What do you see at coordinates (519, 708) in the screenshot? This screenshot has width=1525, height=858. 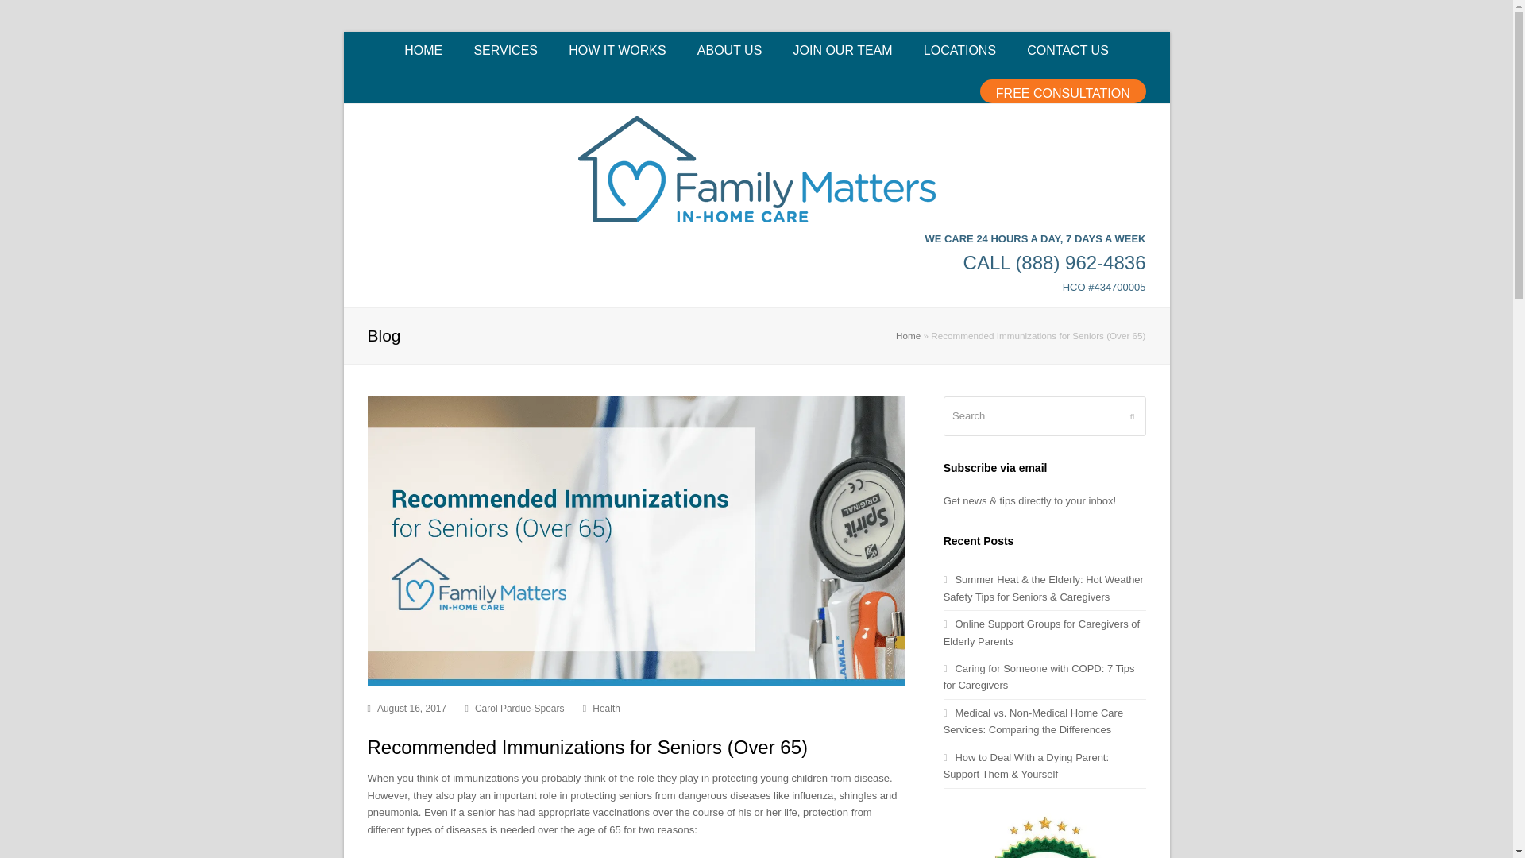 I see `Carol Pardue-Spears` at bounding box center [519, 708].